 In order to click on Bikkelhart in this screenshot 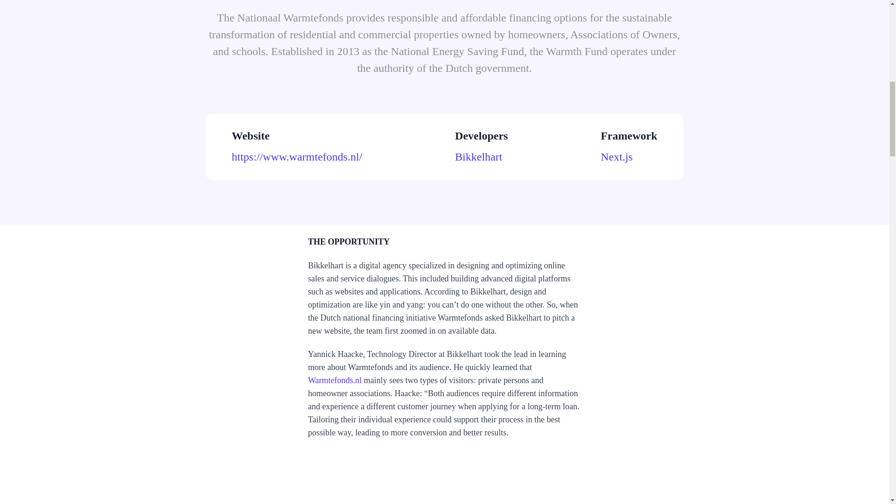, I will do `click(482, 157)`.